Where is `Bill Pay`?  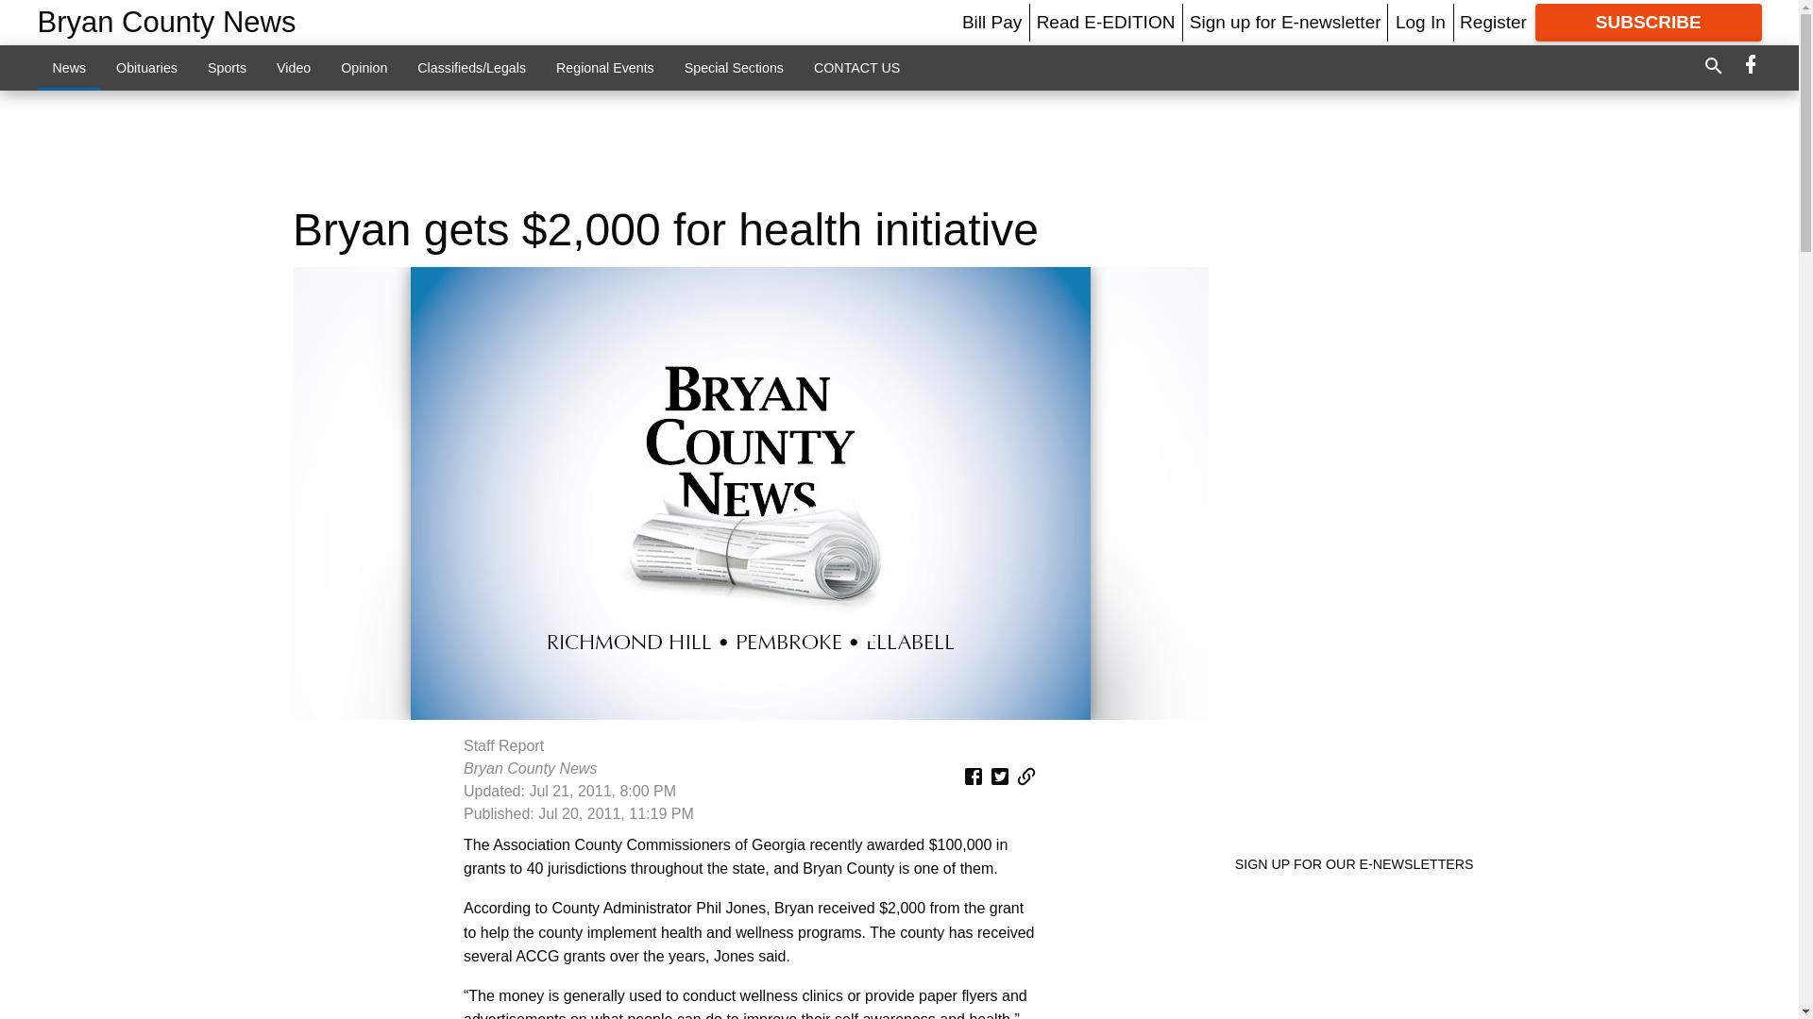
Bill Pay is located at coordinates (991, 22).